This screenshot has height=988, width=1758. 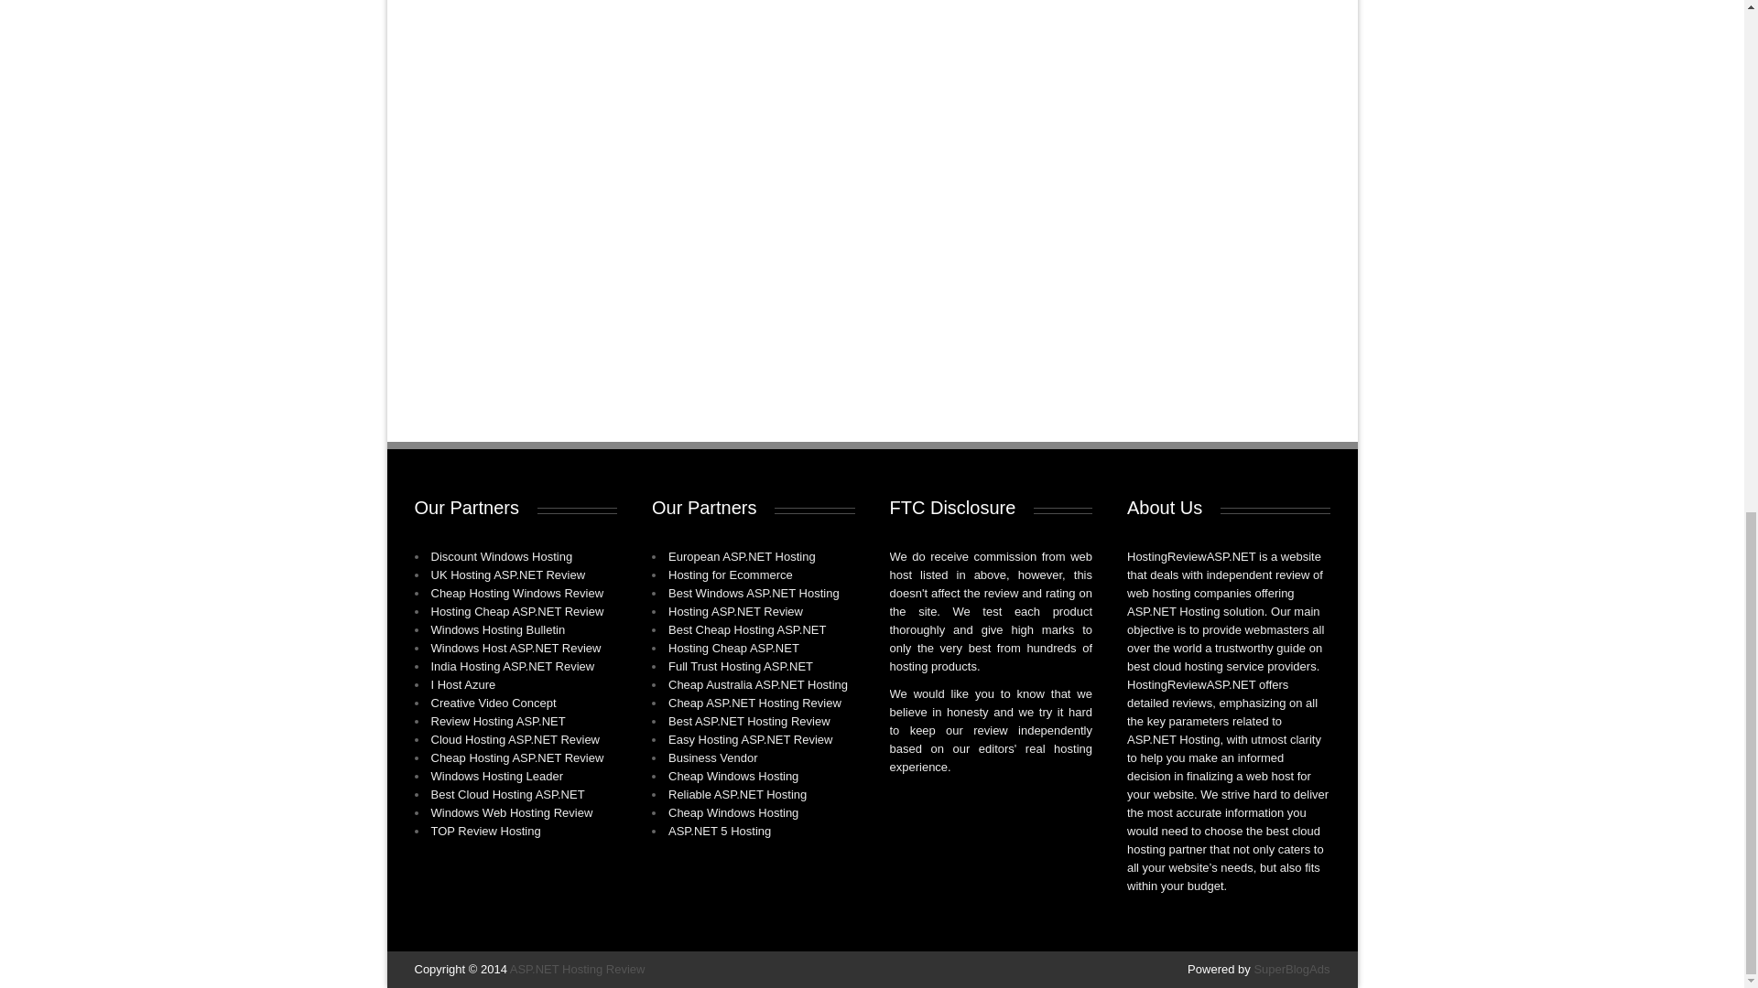 What do you see at coordinates (516, 593) in the screenshot?
I see `Cheap Hosting Windows Review` at bounding box center [516, 593].